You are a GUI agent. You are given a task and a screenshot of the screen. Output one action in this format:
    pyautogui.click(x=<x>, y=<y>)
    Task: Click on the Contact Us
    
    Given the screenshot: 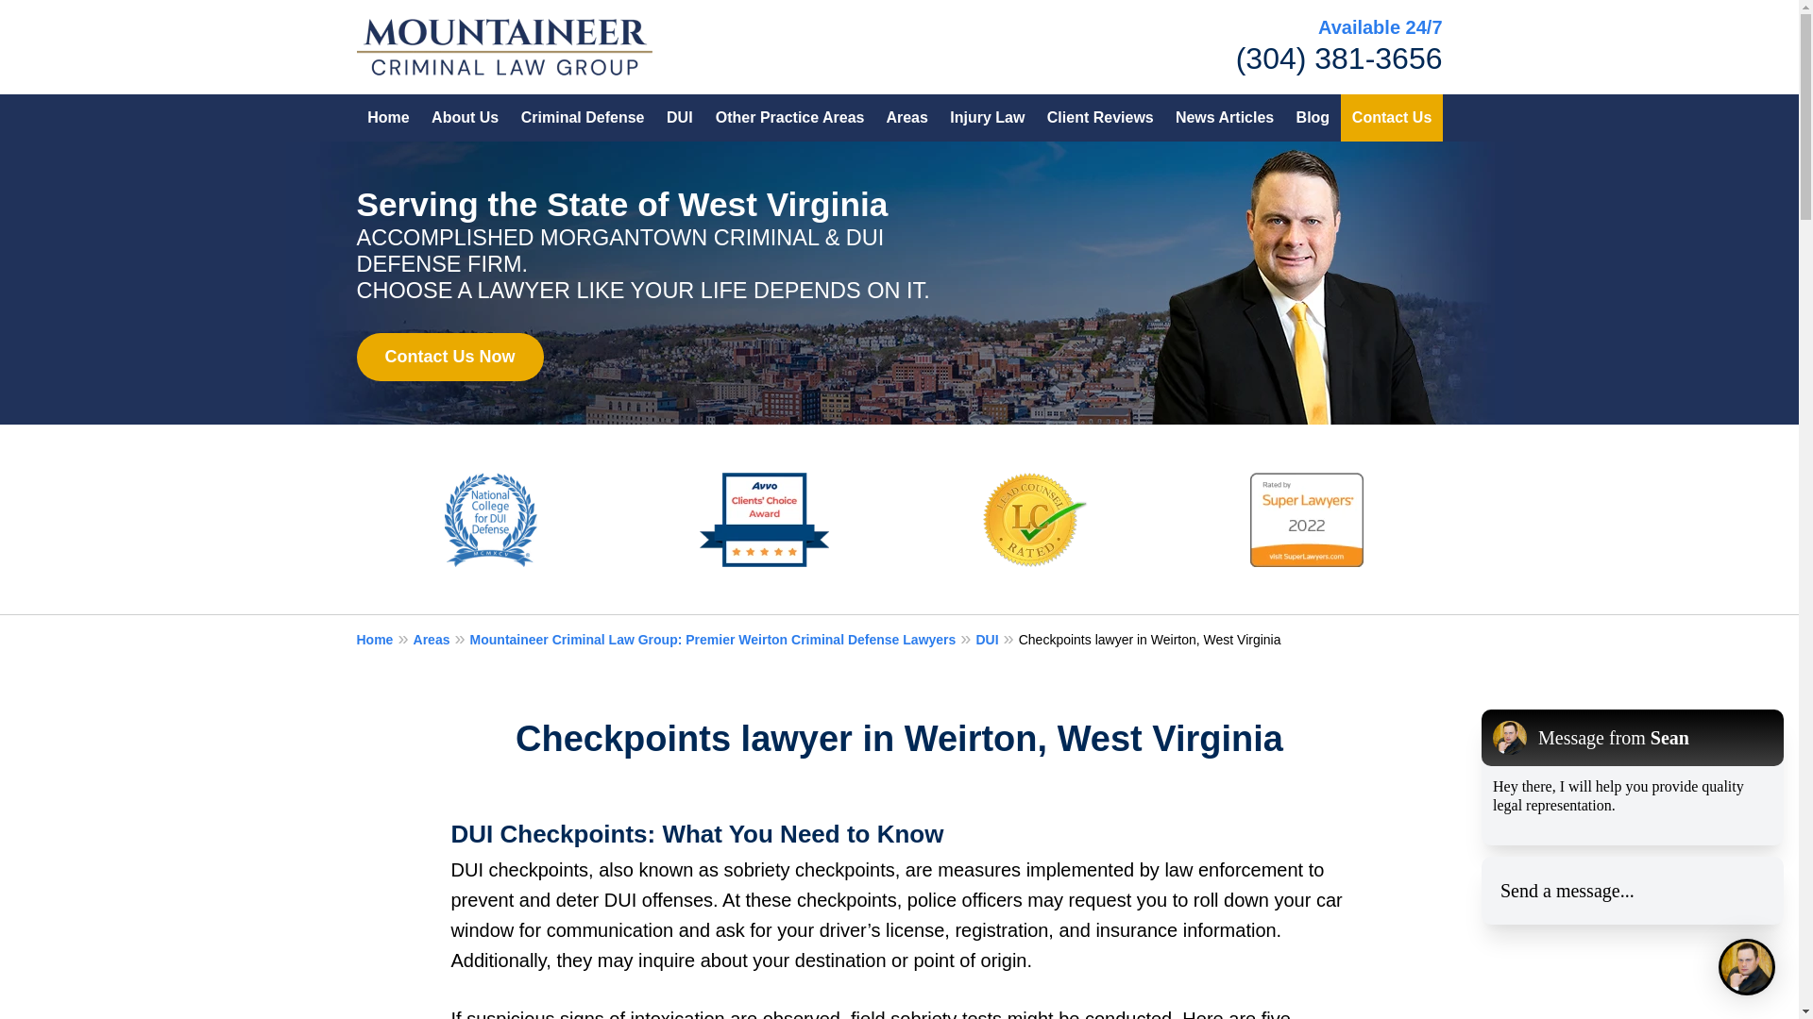 What is the action you would take?
    pyautogui.click(x=1392, y=118)
    